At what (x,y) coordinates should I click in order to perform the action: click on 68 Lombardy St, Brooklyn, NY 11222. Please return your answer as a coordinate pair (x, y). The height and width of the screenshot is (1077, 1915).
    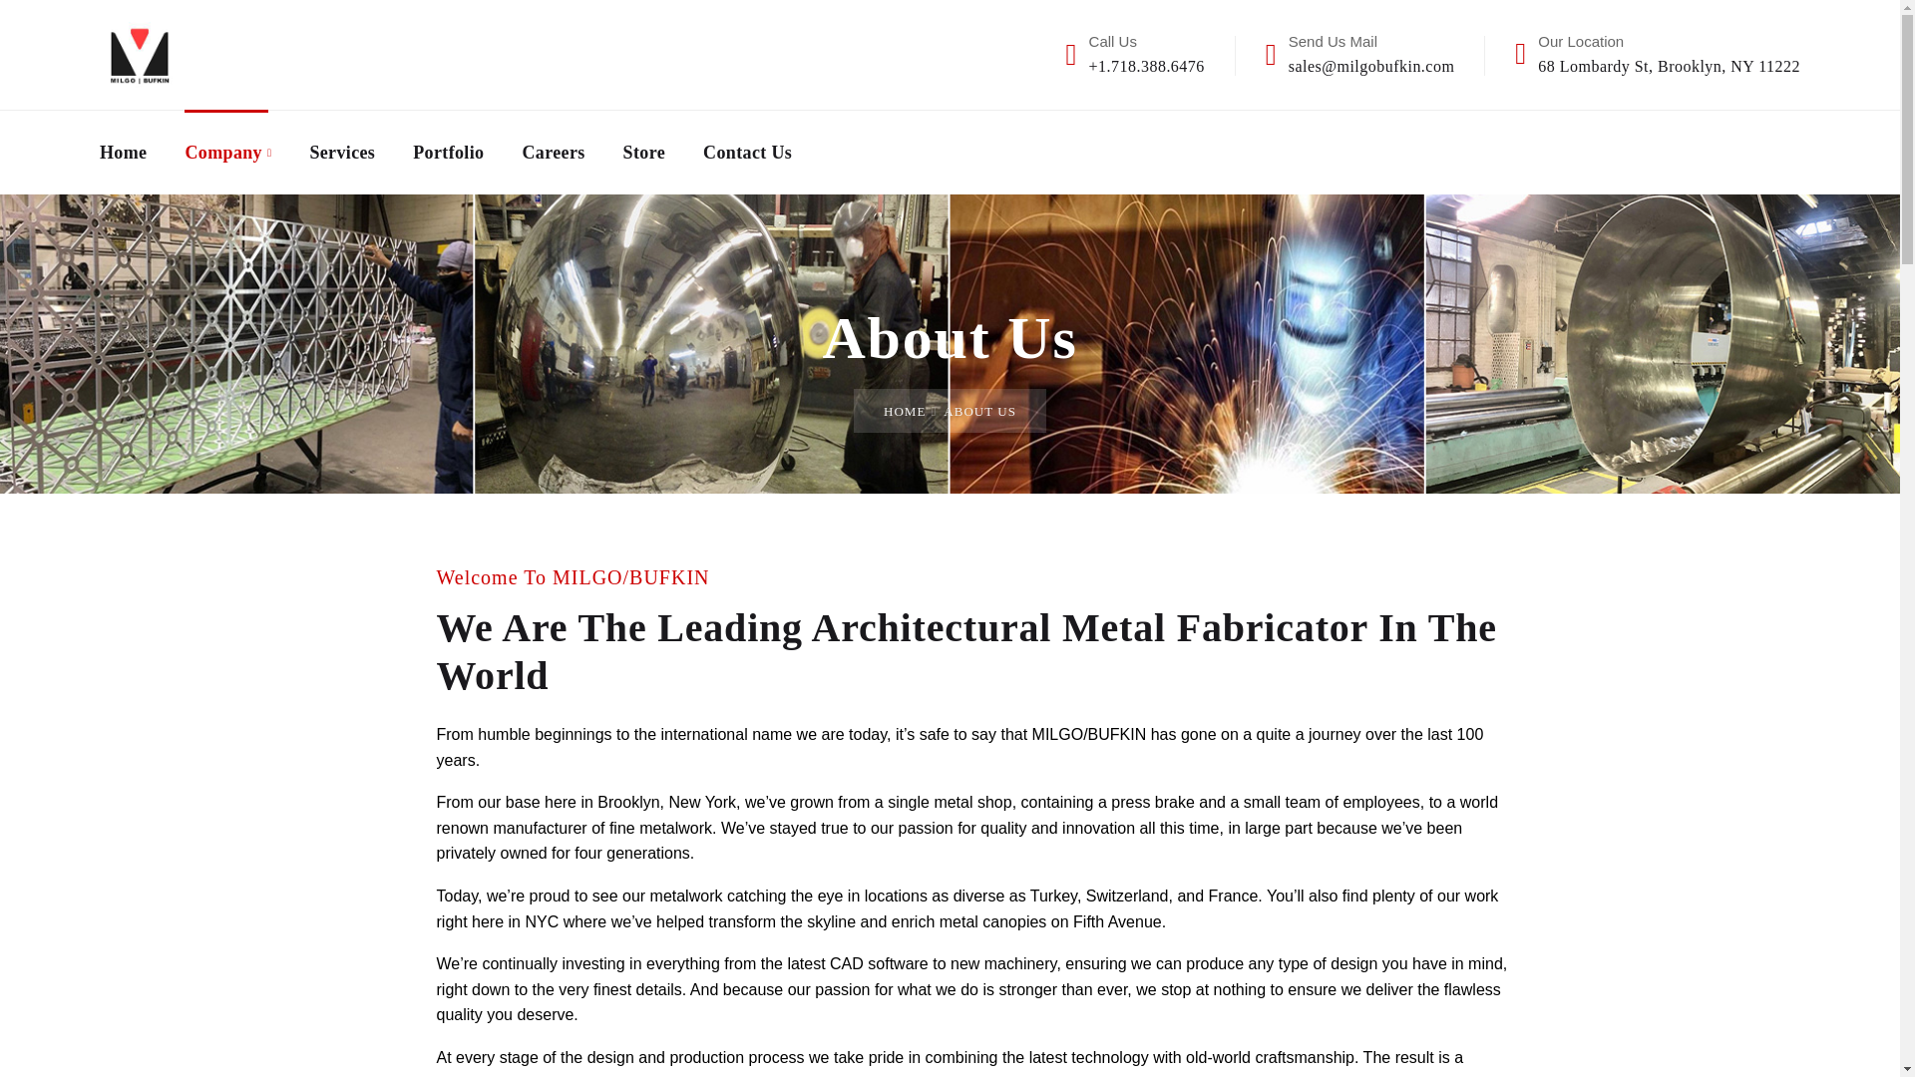
    Looking at the image, I should click on (1668, 66).